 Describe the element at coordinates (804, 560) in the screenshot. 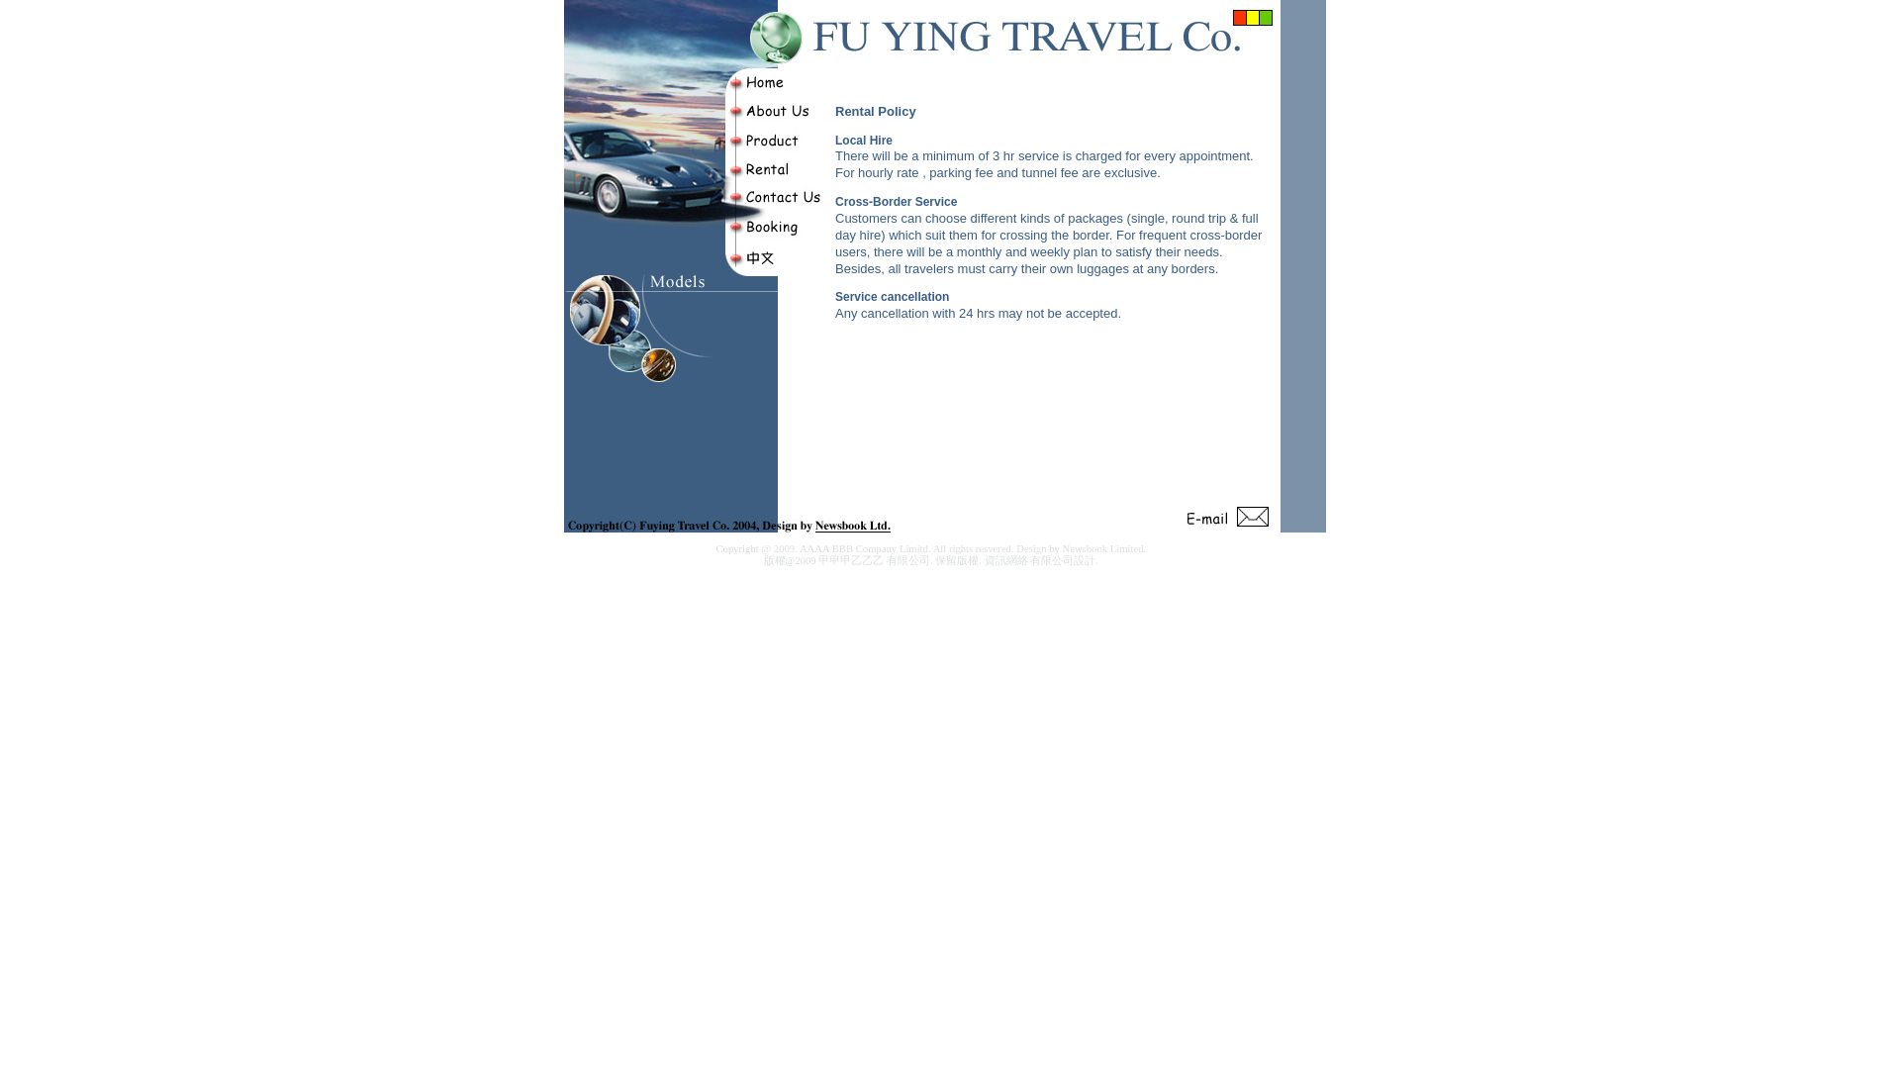

I see `2009` at that location.